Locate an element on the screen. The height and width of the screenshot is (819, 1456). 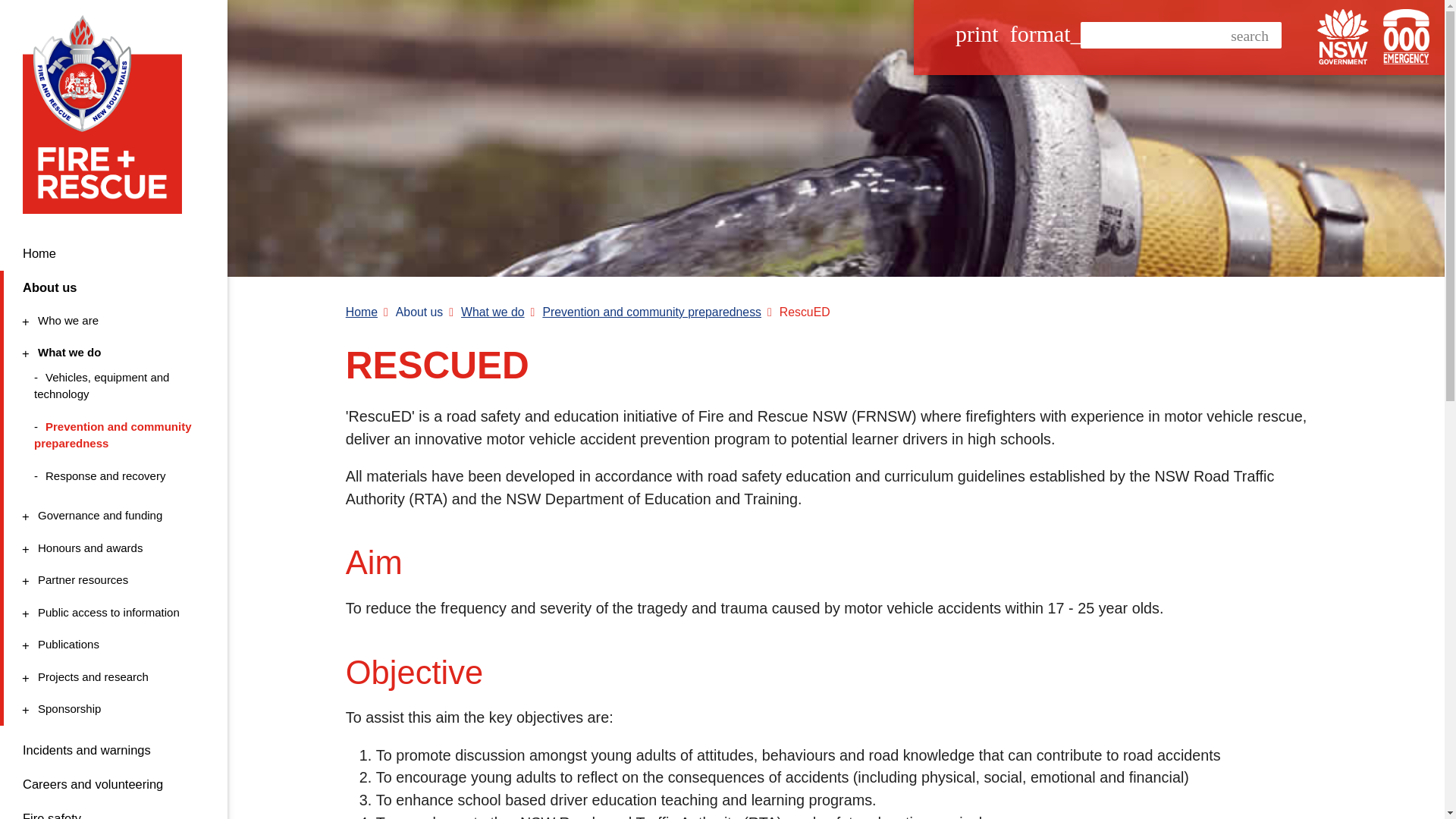
What we do is located at coordinates (111, 353).